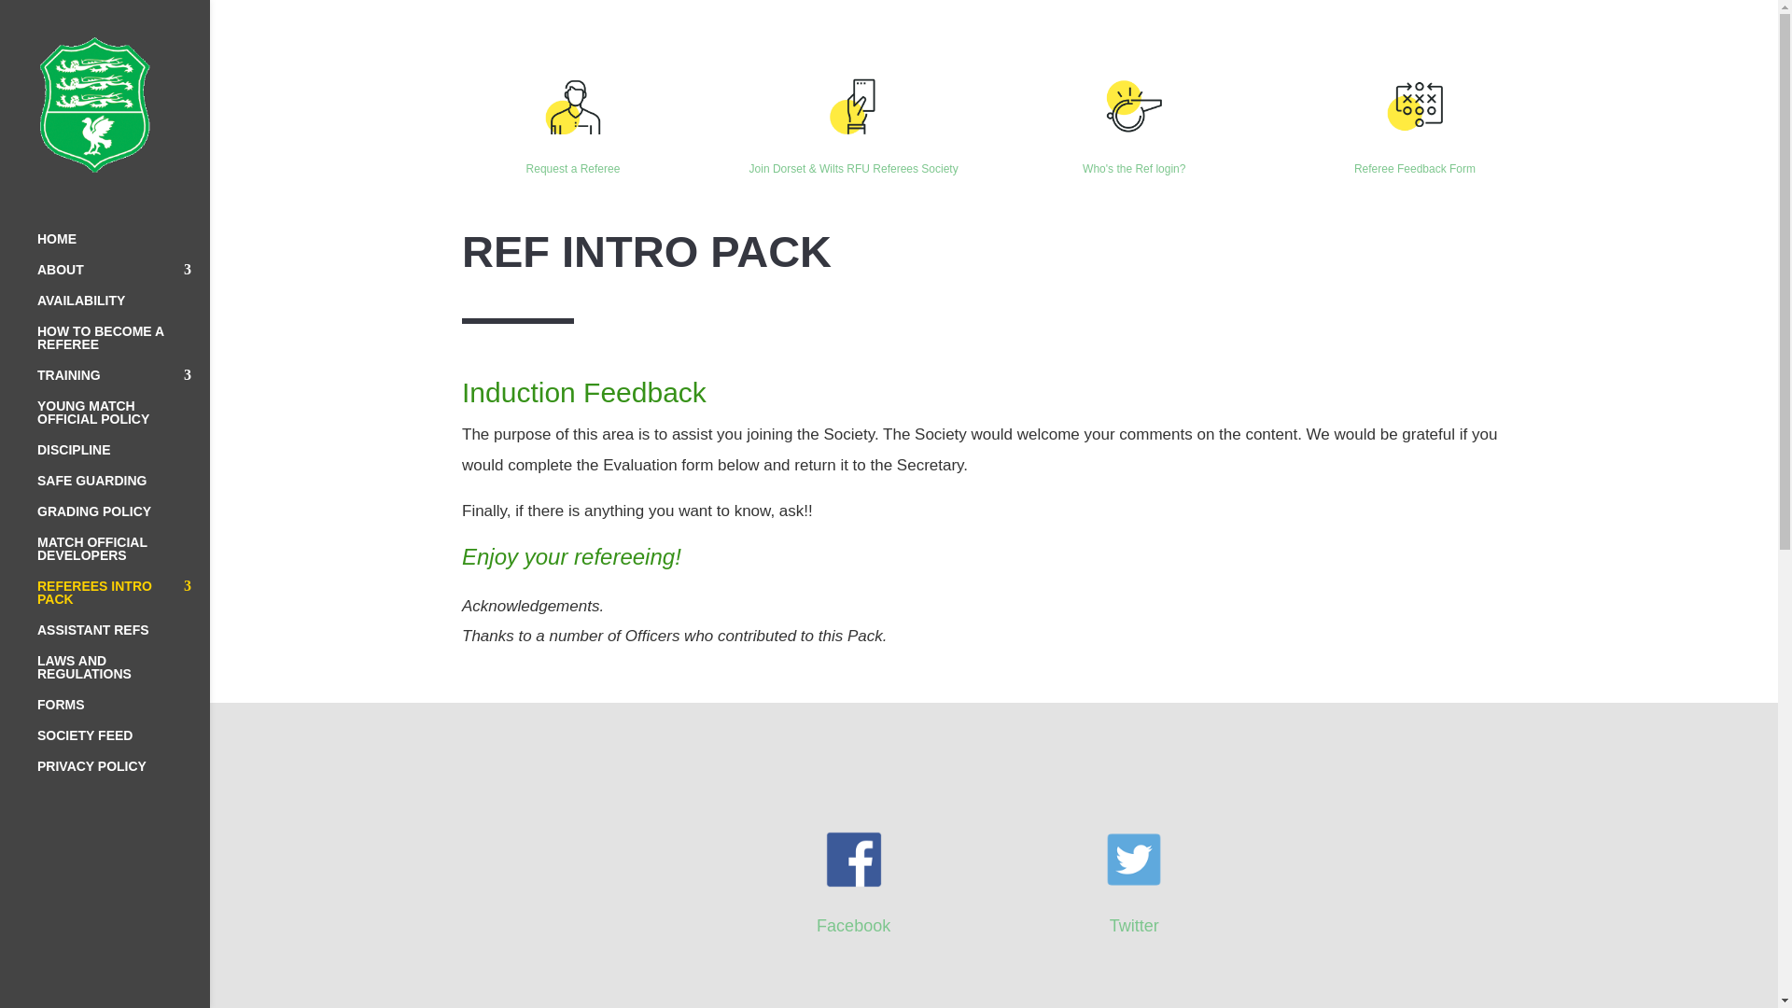  What do you see at coordinates (123, 638) in the screenshot?
I see `ASSISTANT REFS` at bounding box center [123, 638].